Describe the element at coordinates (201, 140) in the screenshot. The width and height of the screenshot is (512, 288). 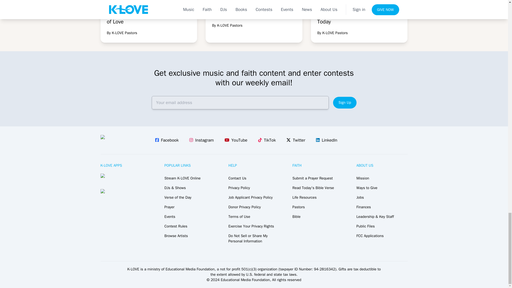
I see `Instagram` at that location.